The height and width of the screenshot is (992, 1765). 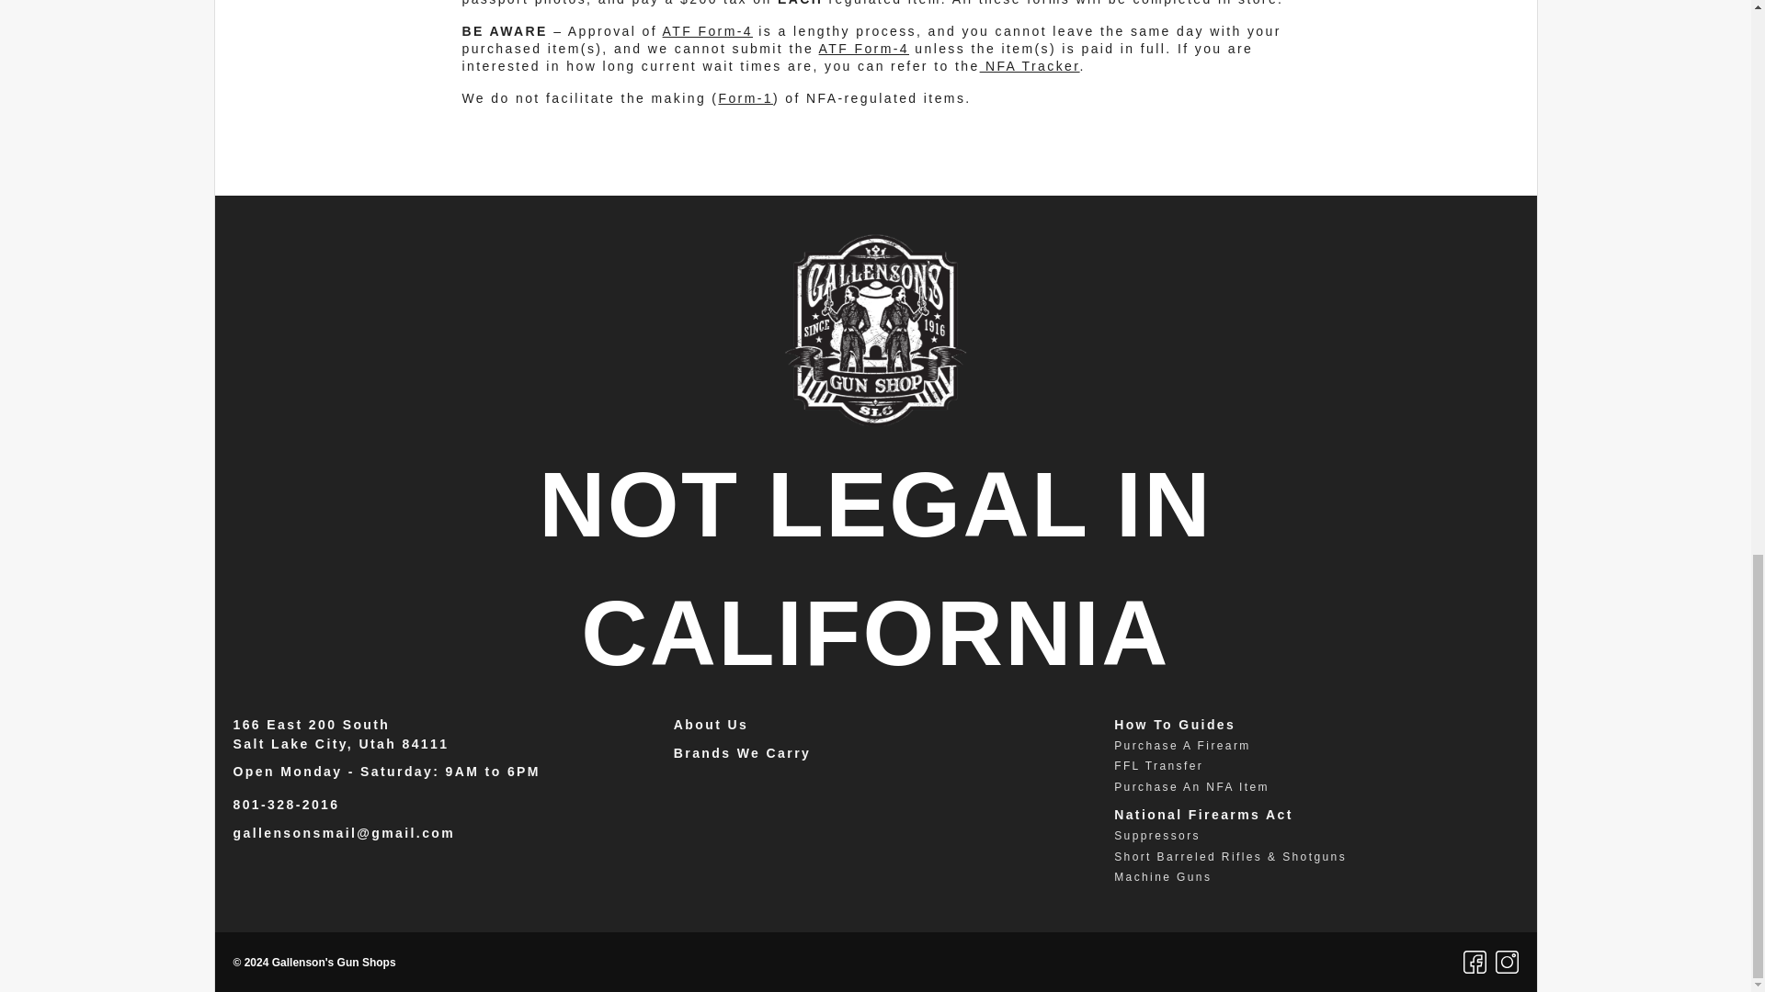 What do you see at coordinates (1162, 877) in the screenshot?
I see `Machine Guns` at bounding box center [1162, 877].